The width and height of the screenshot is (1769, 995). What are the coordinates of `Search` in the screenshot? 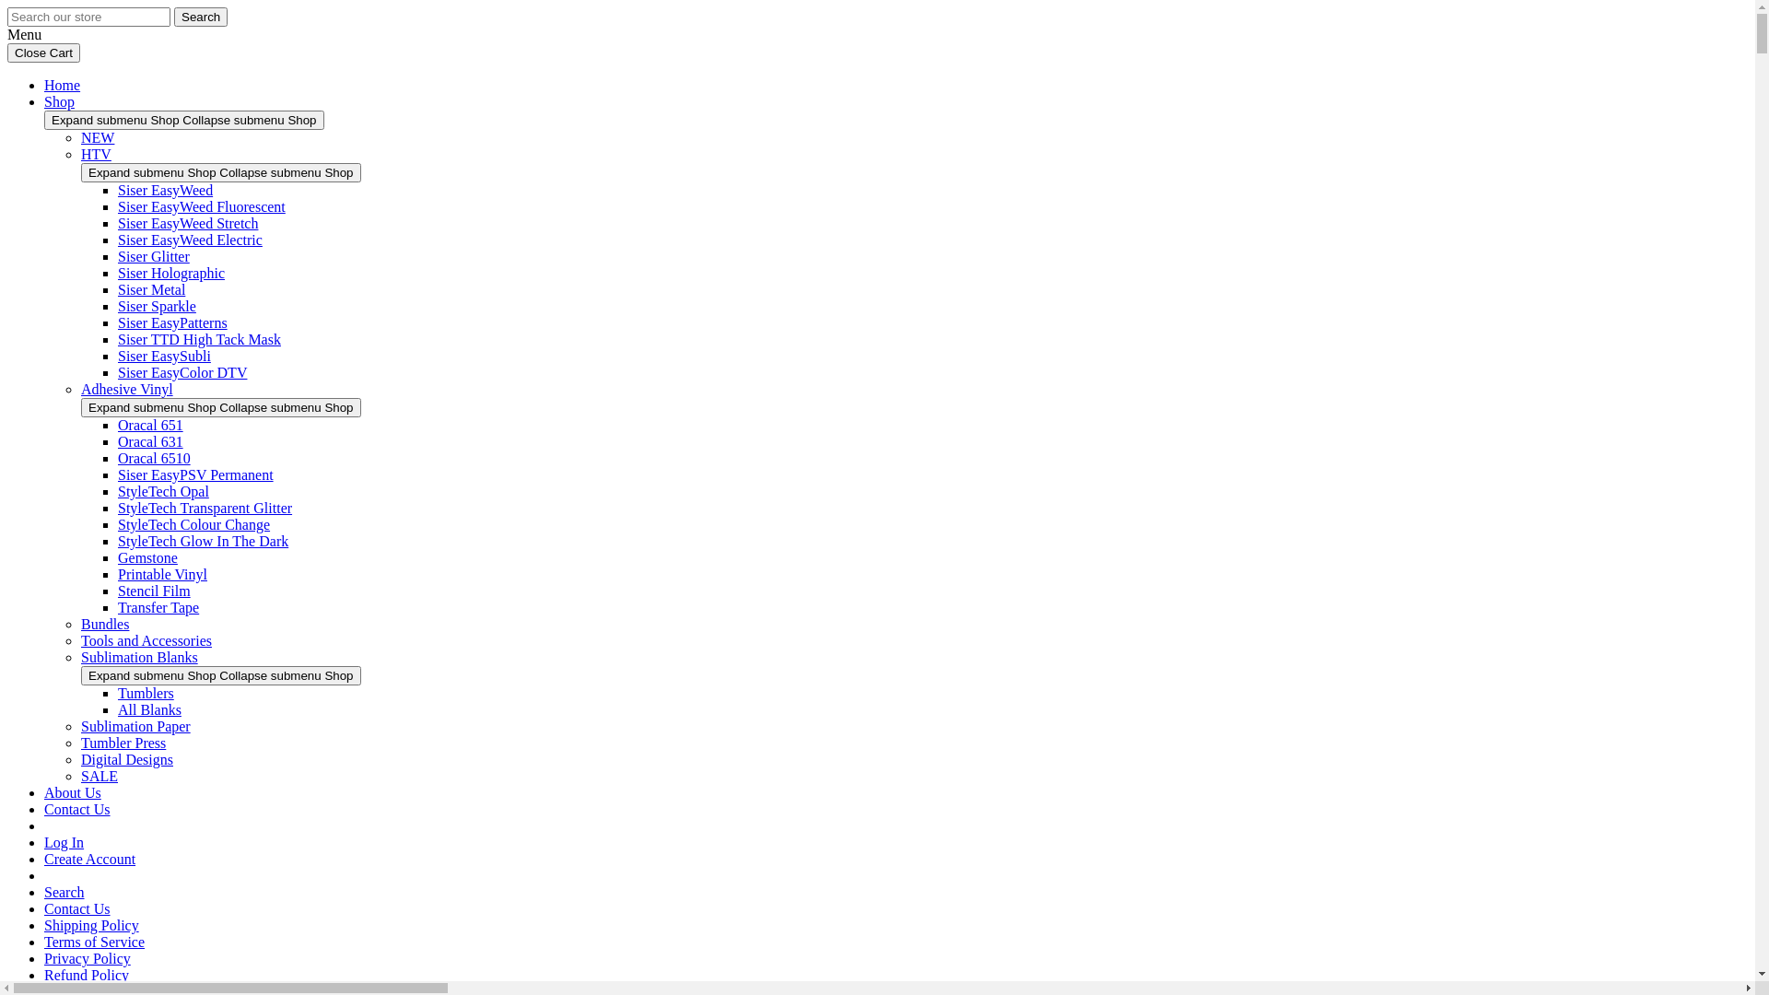 It's located at (64, 892).